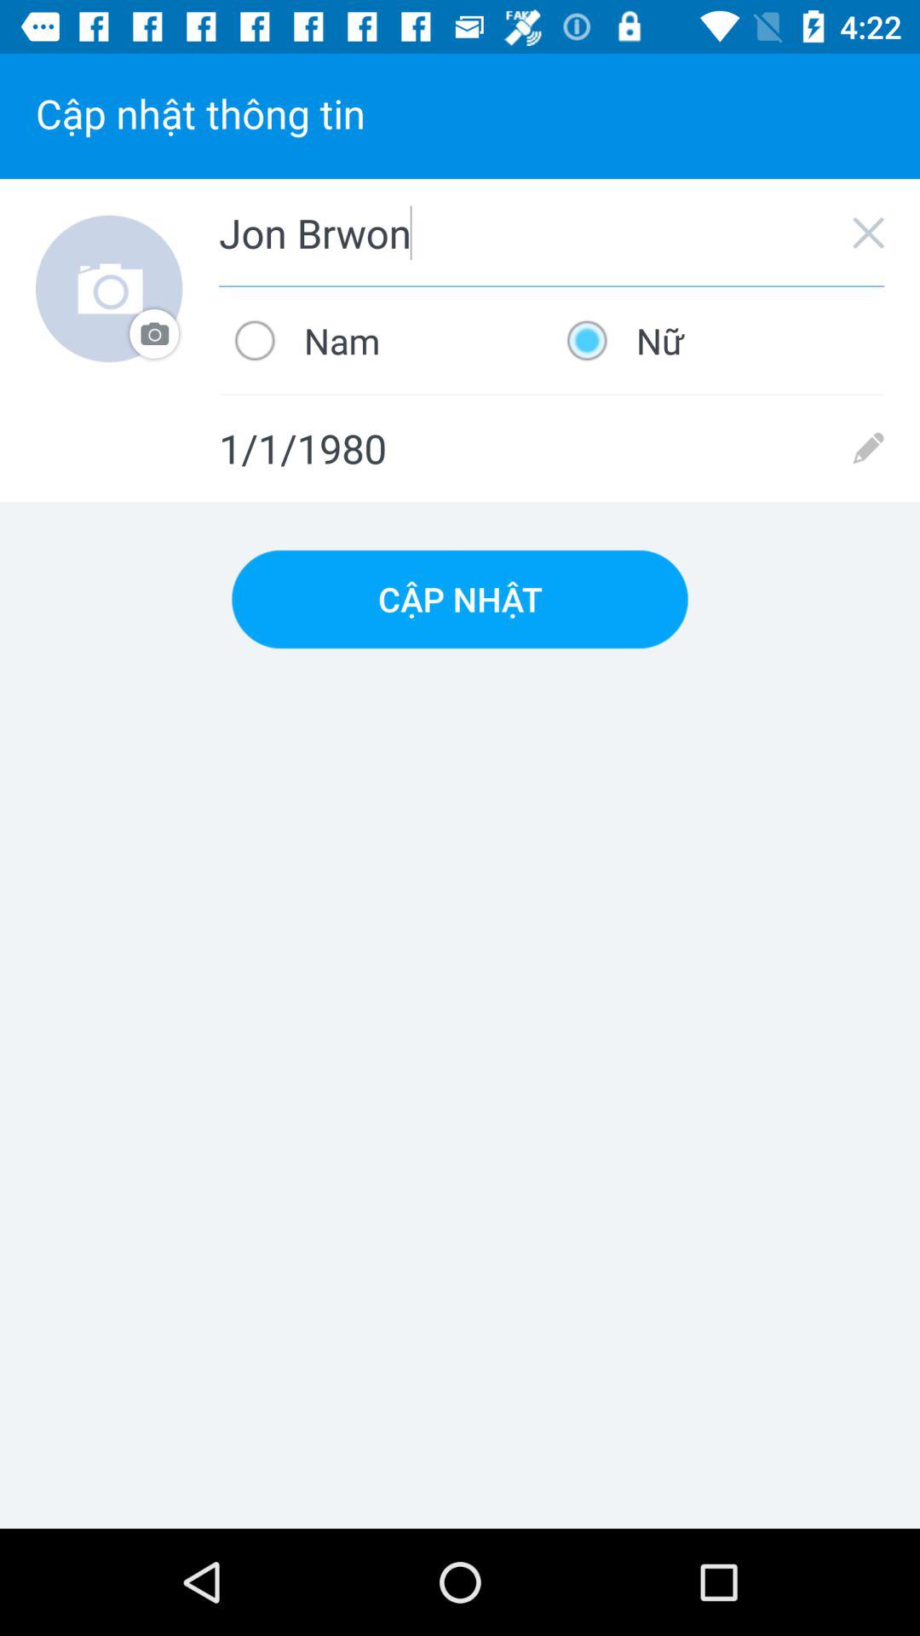 This screenshot has height=1636, width=920. What do you see at coordinates (109, 288) in the screenshot?
I see `tap icon to the left of jon brwon icon` at bounding box center [109, 288].